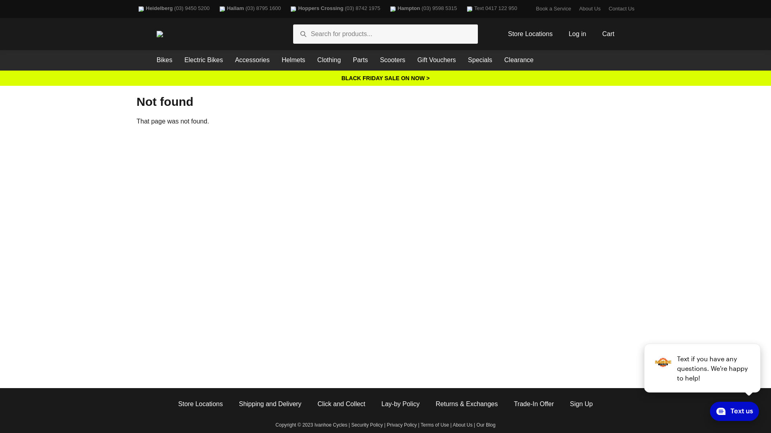 This screenshot has width=771, height=433. Describe the element at coordinates (402, 425) in the screenshot. I see `Privacy Policy` at that location.